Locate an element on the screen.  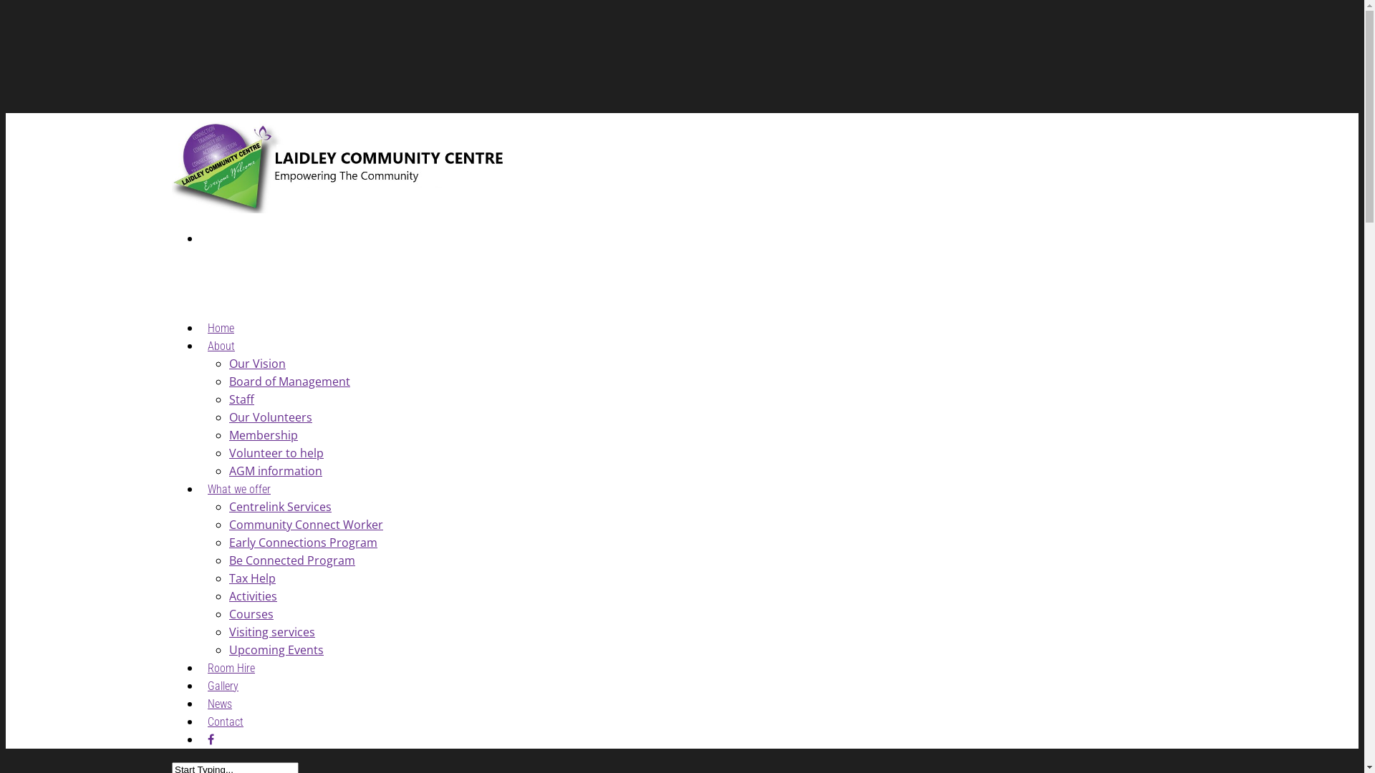
Community Connect Worker is located at coordinates (307, 525).